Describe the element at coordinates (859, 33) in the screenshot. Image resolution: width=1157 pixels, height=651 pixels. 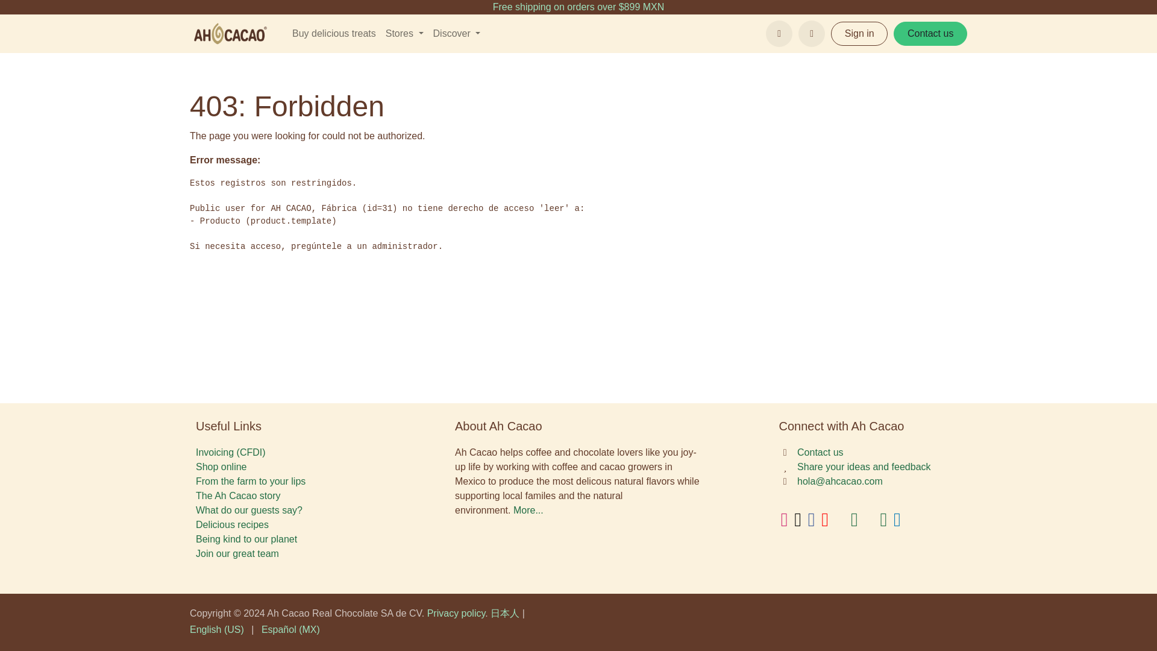
I see `Sign in` at that location.